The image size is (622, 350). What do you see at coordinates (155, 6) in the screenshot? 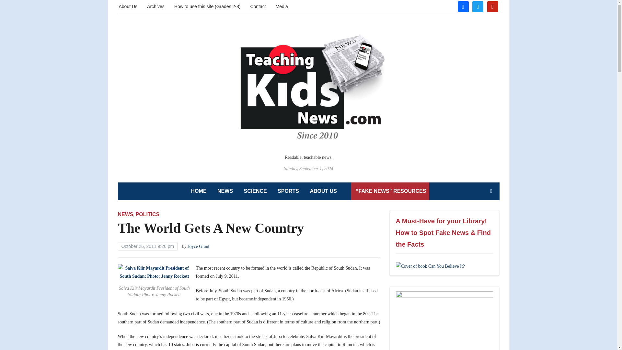
I see `Past articles` at bounding box center [155, 6].